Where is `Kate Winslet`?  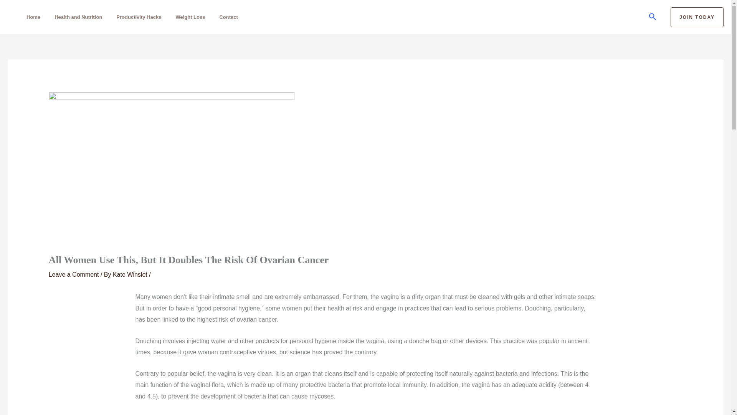
Kate Winslet is located at coordinates (131, 274).